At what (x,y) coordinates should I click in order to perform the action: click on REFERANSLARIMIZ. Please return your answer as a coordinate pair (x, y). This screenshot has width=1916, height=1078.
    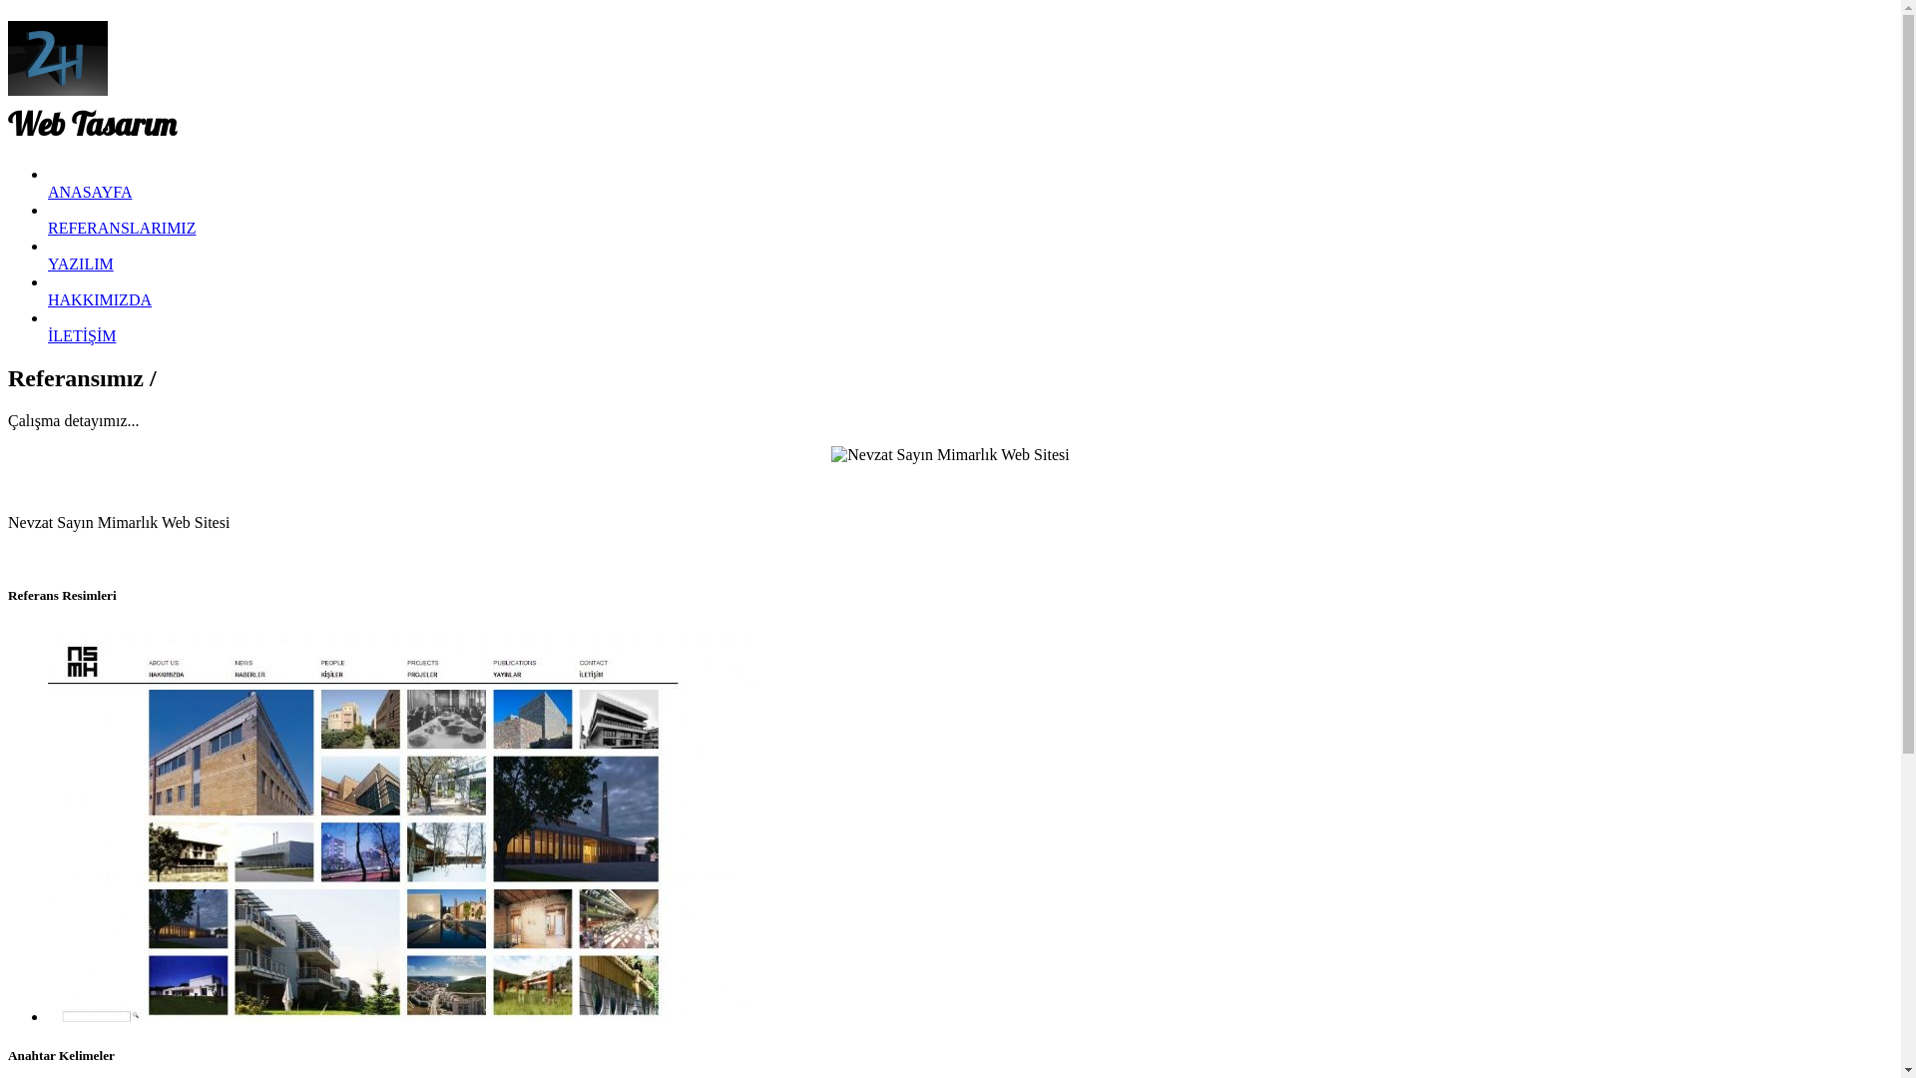
    Looking at the image, I should click on (122, 238).